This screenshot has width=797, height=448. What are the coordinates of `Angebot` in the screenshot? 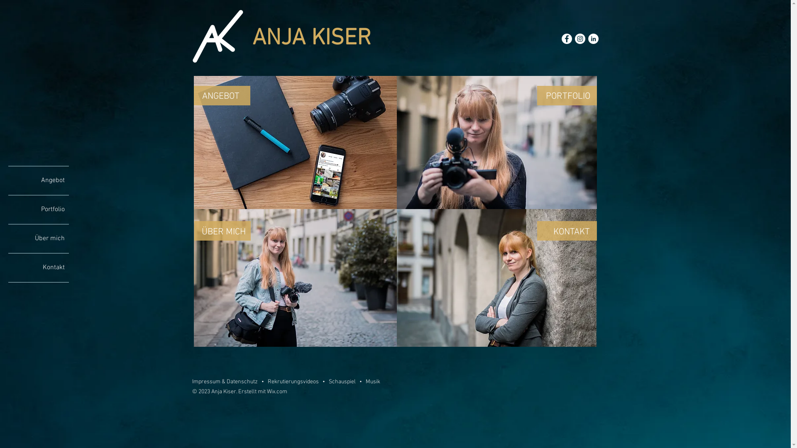 It's located at (39, 180).